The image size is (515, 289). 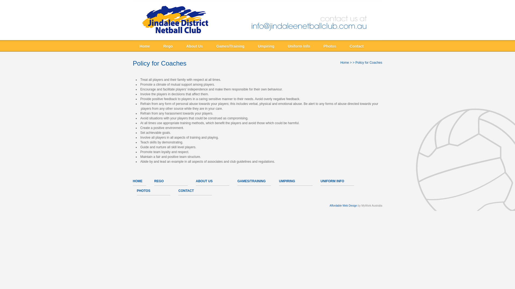 I want to click on REGO, so click(x=159, y=181).